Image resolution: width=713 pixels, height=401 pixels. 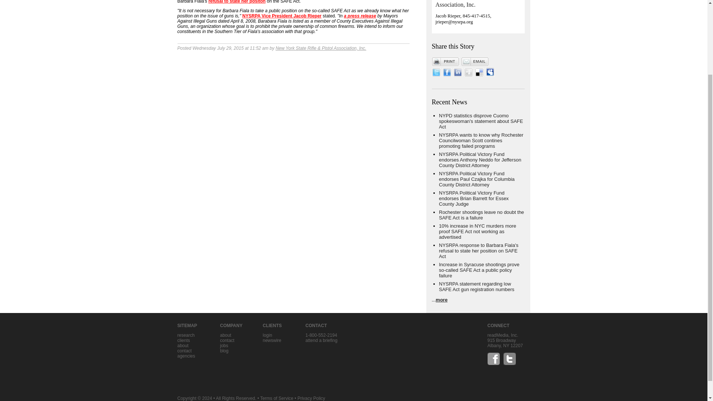 I want to click on agencies, so click(x=186, y=356).